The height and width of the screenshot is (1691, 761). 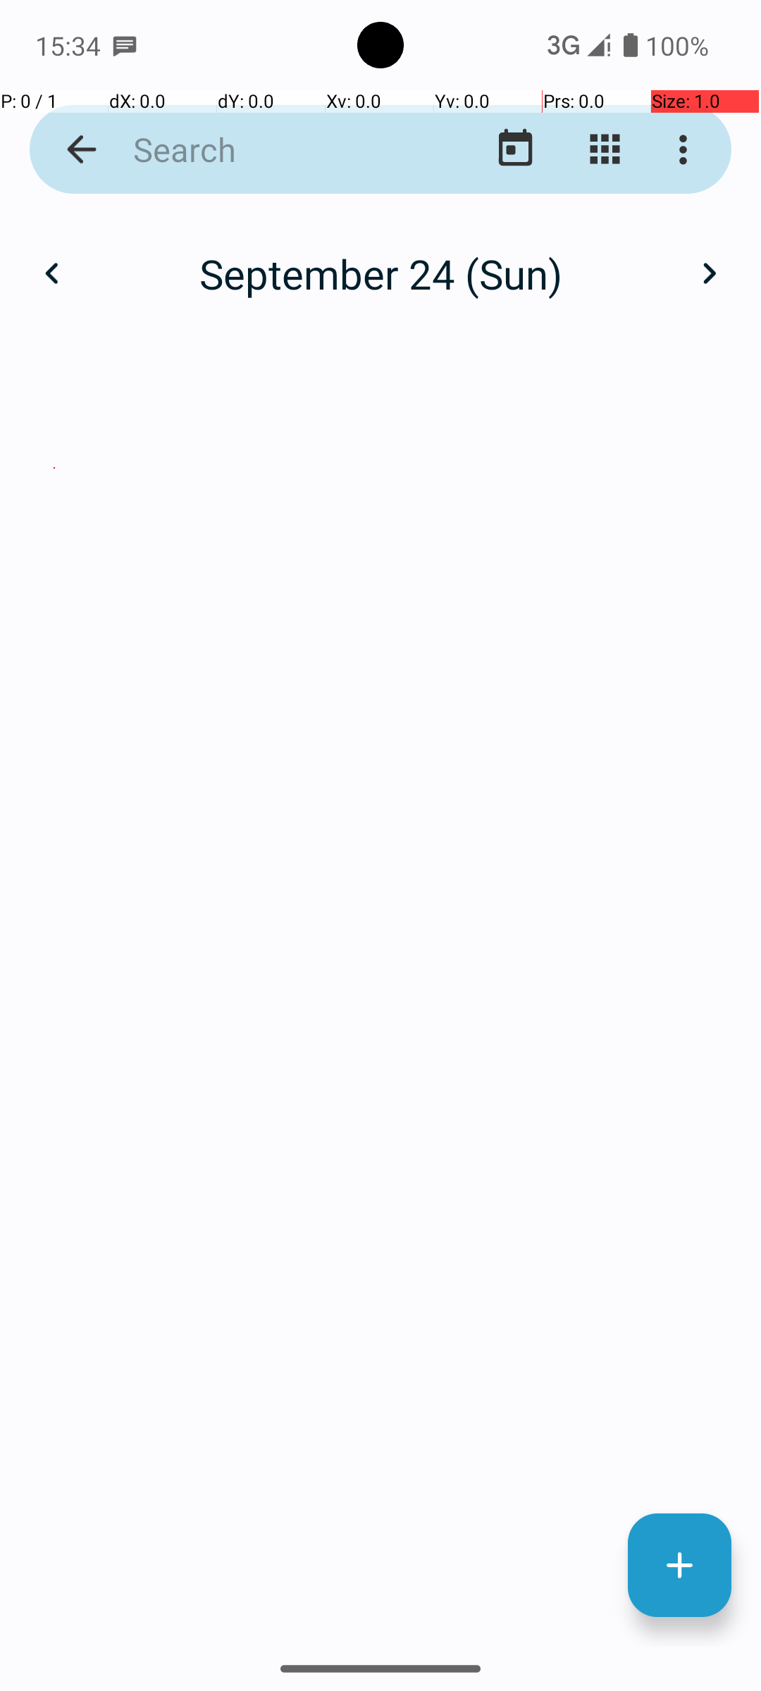 What do you see at coordinates (380, 259) in the screenshot?
I see `October` at bounding box center [380, 259].